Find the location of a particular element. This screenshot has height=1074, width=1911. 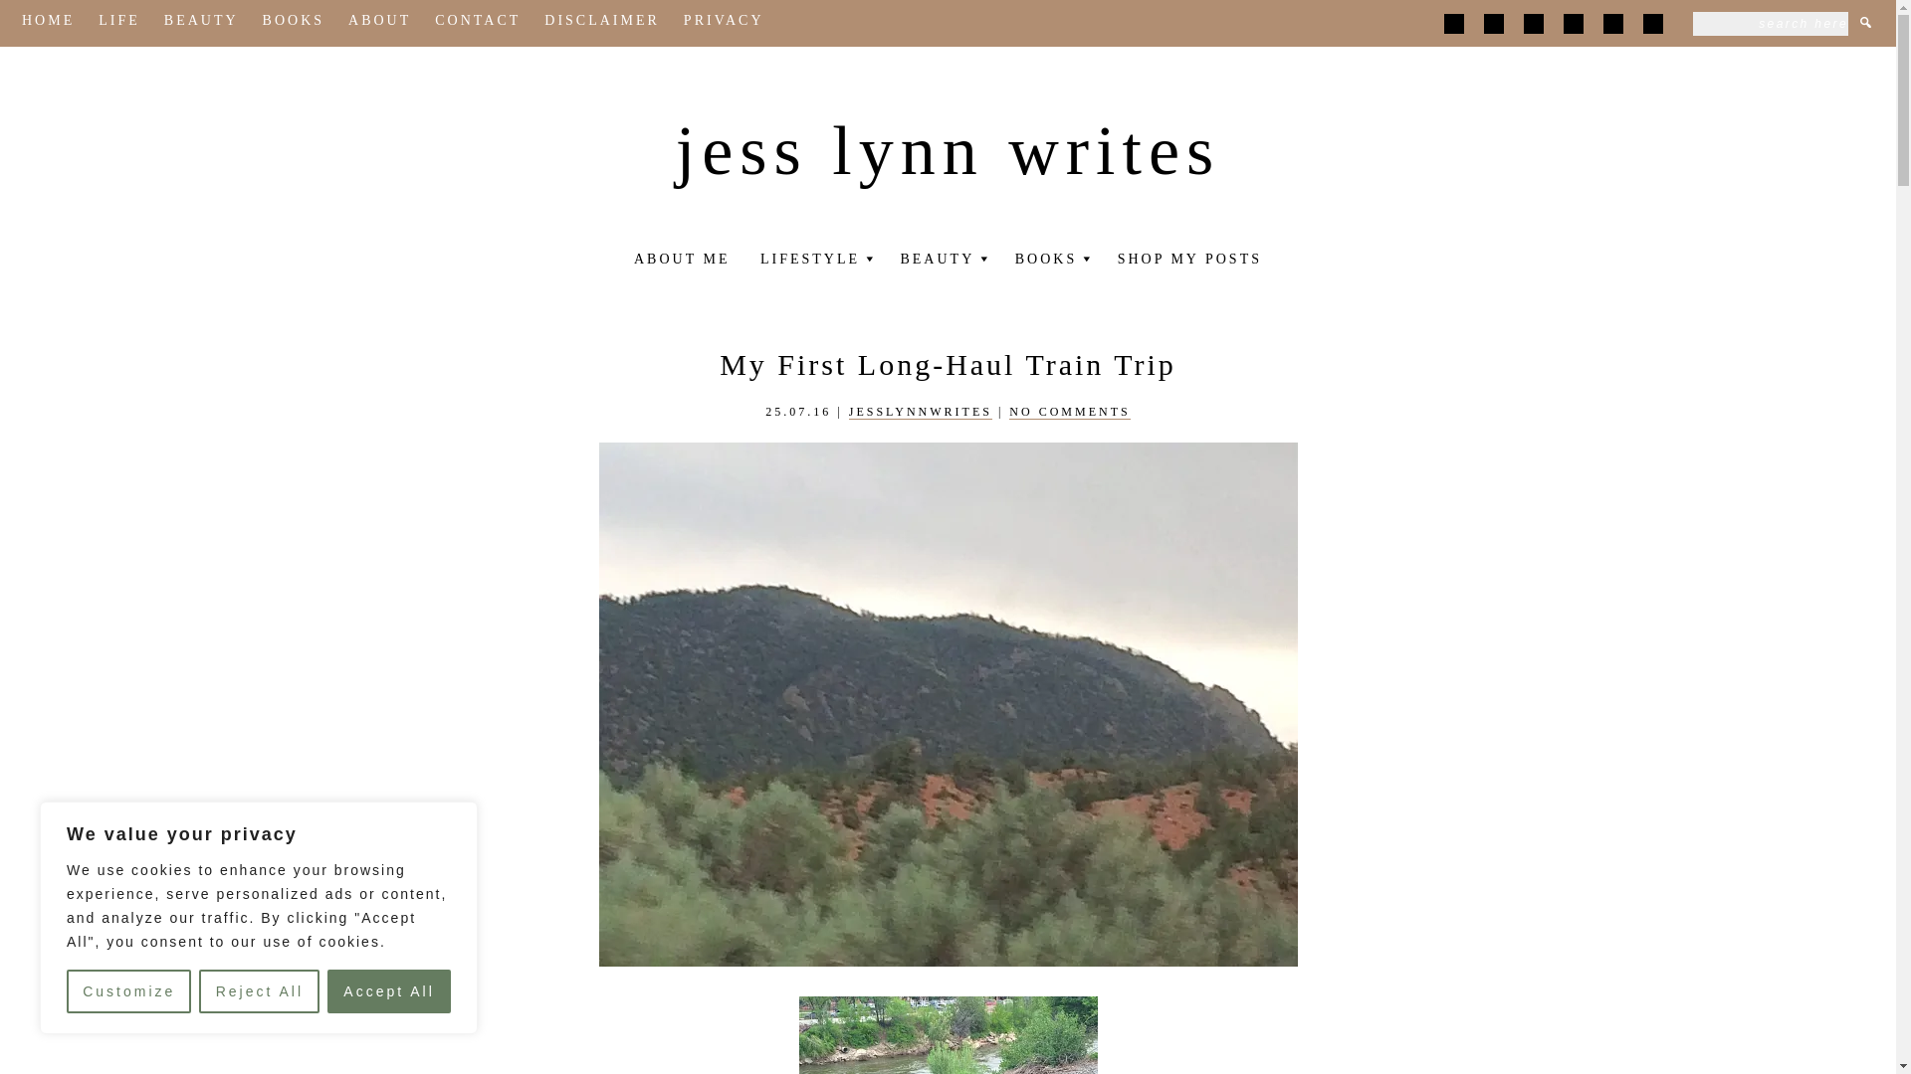

jess lynn writes is located at coordinates (948, 151).